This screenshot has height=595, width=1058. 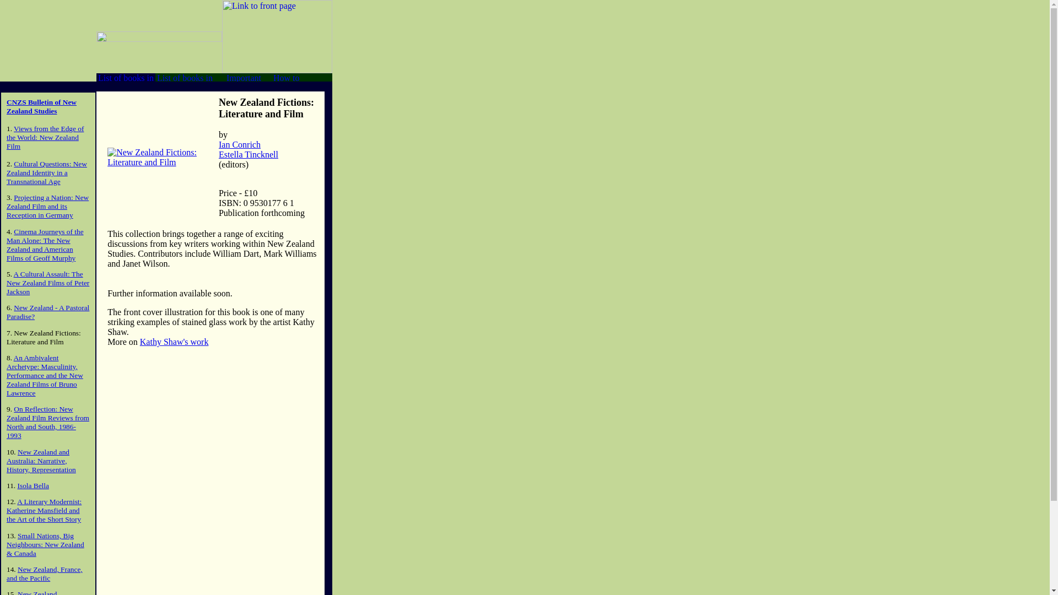 I want to click on New Zealand Filmmakers in Conversation, so click(x=31, y=593).